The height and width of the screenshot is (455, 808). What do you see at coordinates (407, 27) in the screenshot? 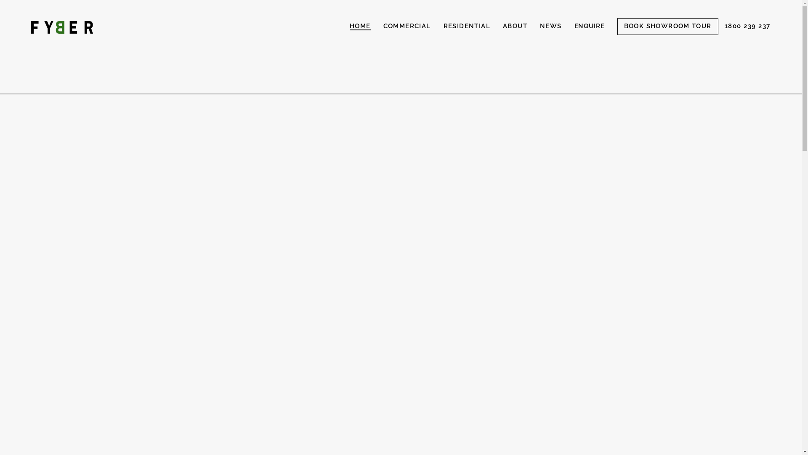
I see `COMMERCIAL` at bounding box center [407, 27].